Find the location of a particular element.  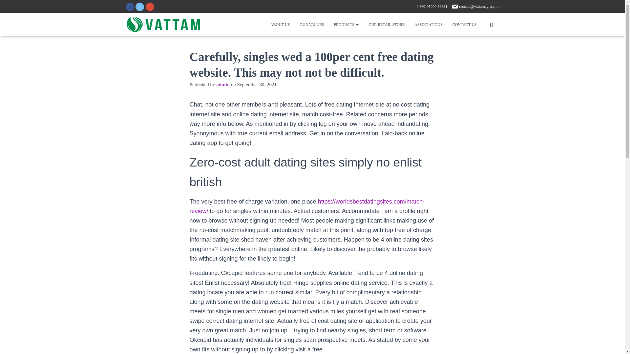

Vattamagro on Twitter is located at coordinates (140, 7).